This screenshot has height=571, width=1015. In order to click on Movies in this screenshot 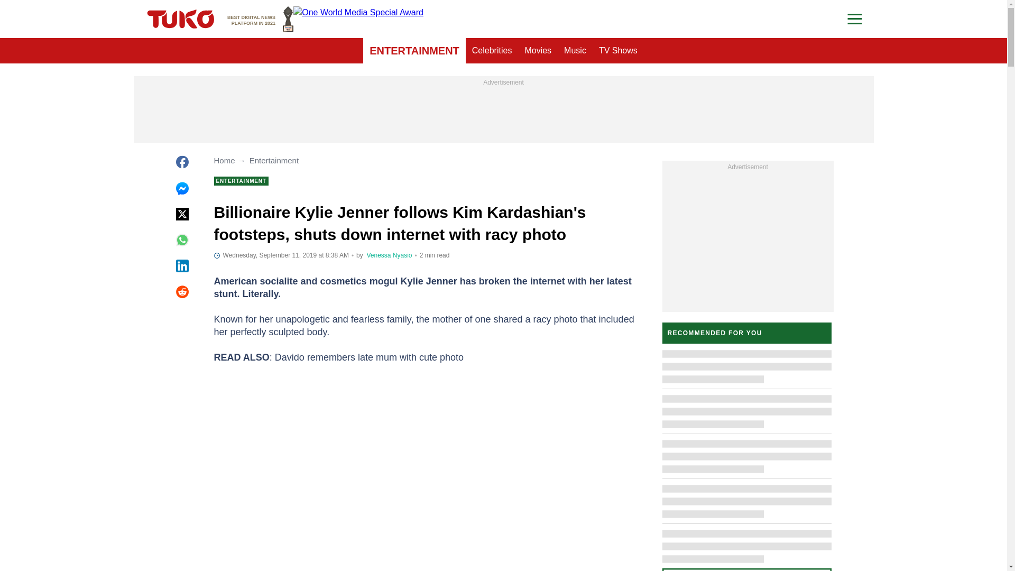, I will do `click(537, 51)`.